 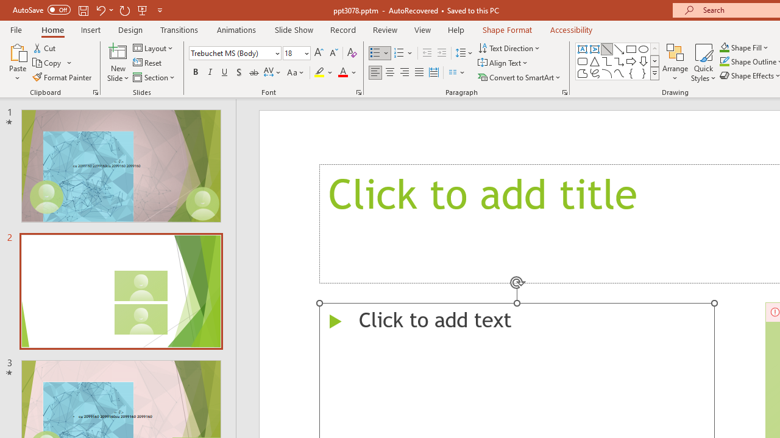 I want to click on Layout, so click(x=154, y=47).